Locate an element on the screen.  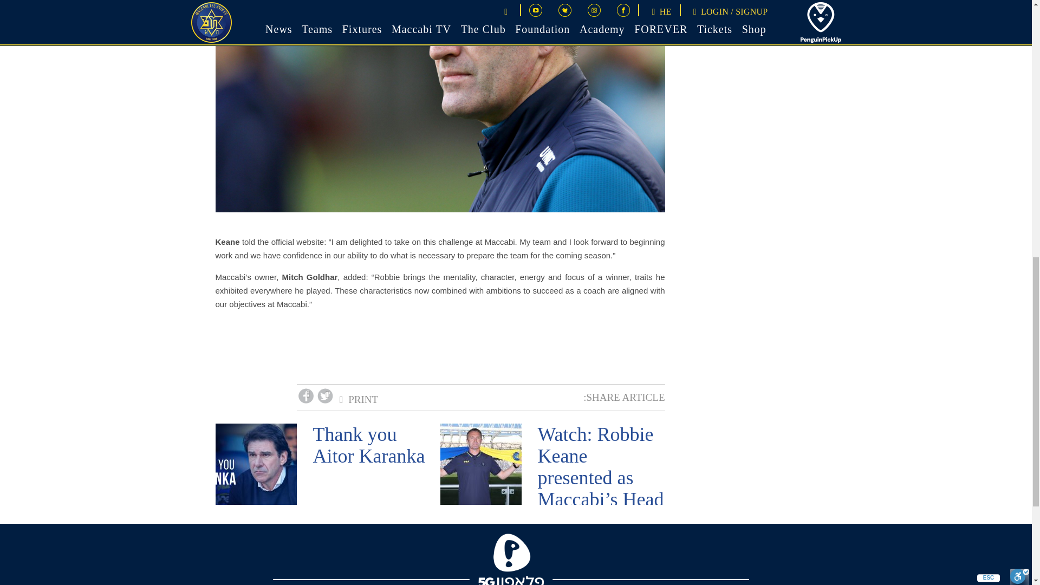
Cancel and Stop display flashes and animations is located at coordinates (95, 23).